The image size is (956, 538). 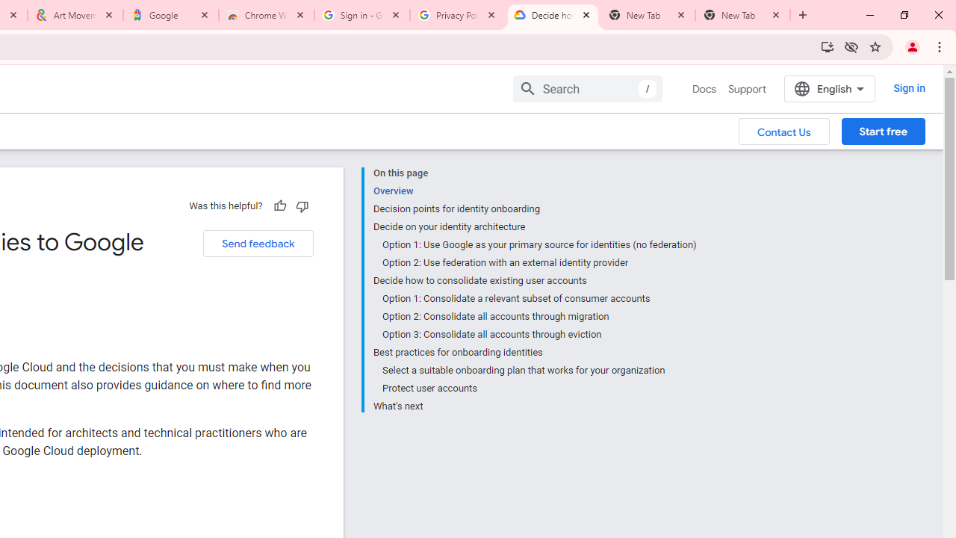 I want to click on Chrome Web Store - Color themes by Chrome, so click(x=267, y=15).